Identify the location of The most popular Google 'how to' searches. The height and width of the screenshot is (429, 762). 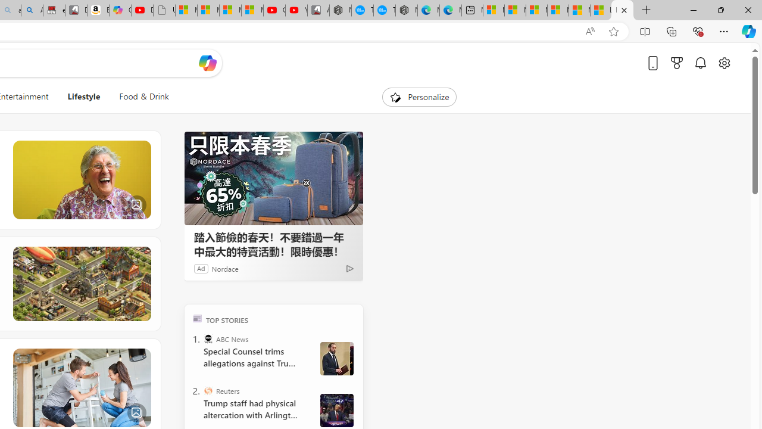
(385, 11).